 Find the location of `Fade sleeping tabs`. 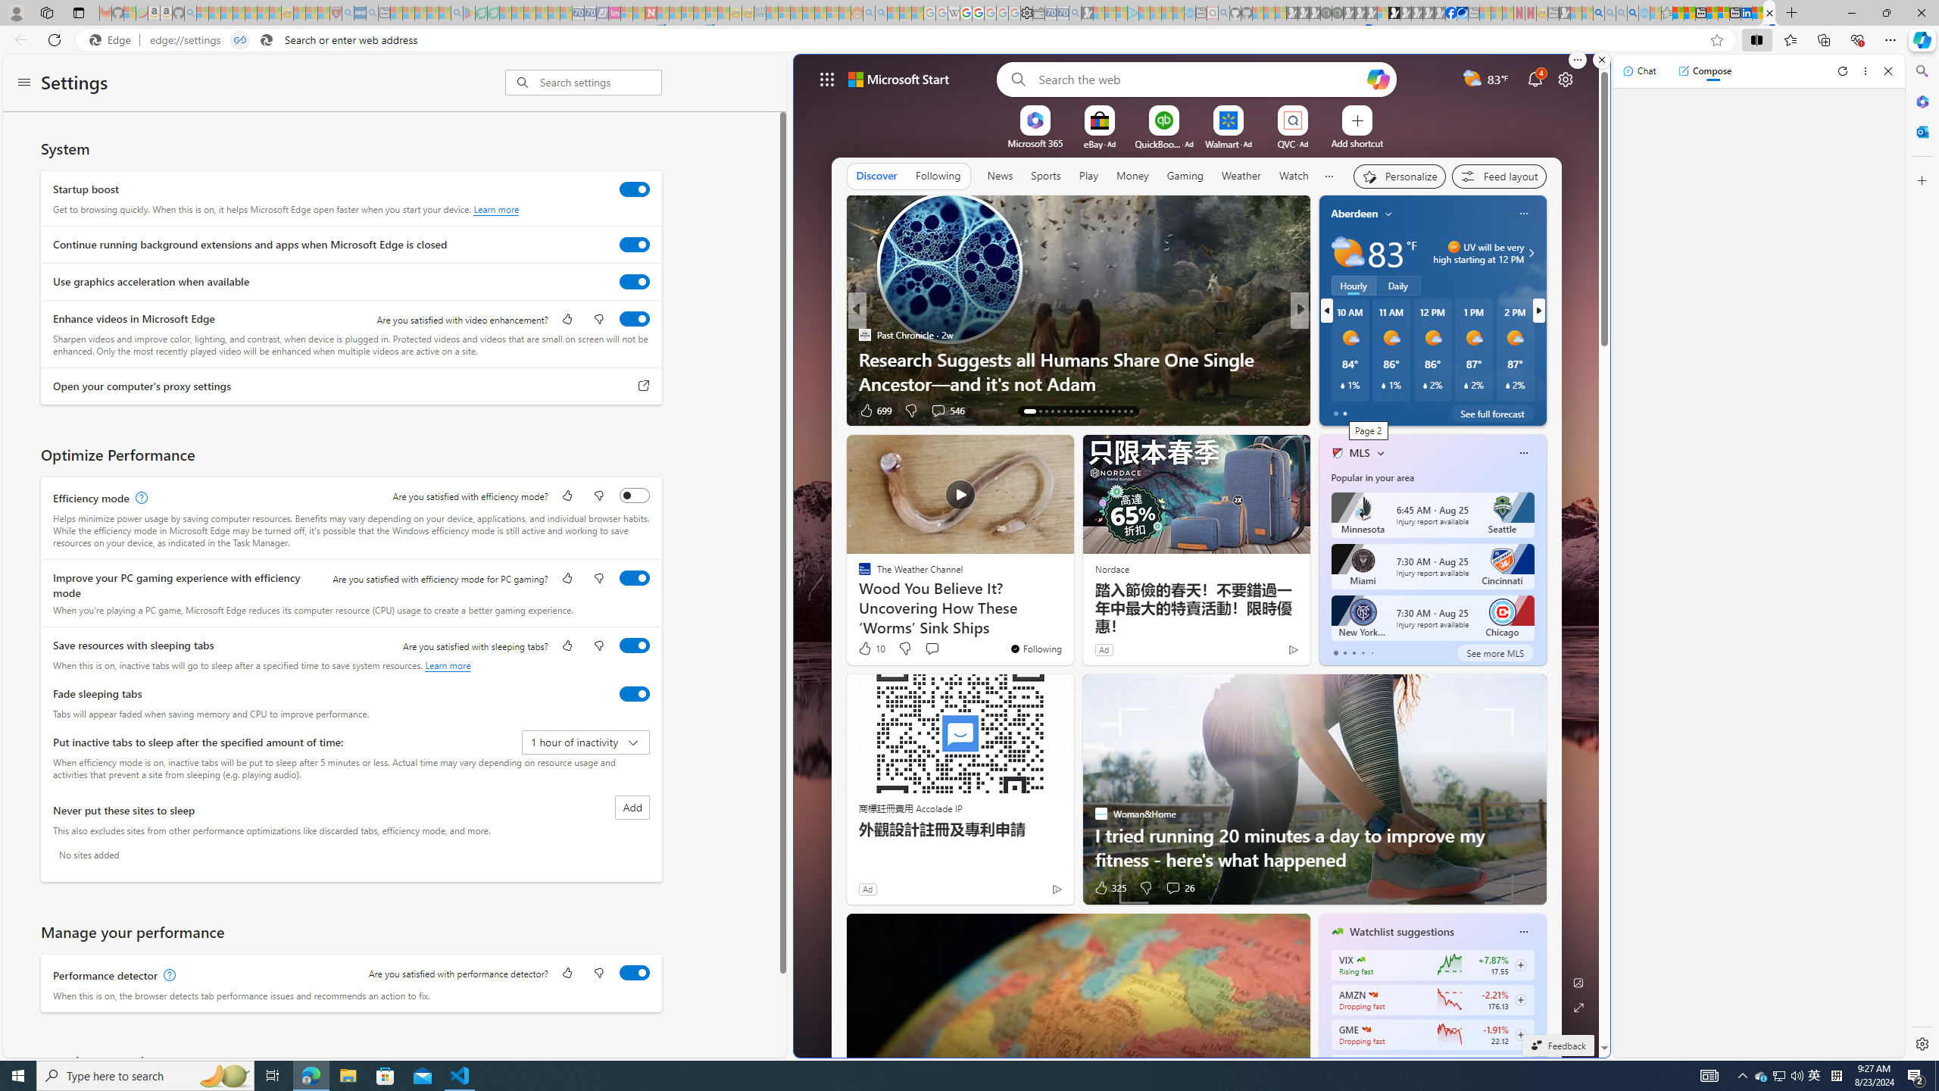

Fade sleeping tabs is located at coordinates (635, 693).